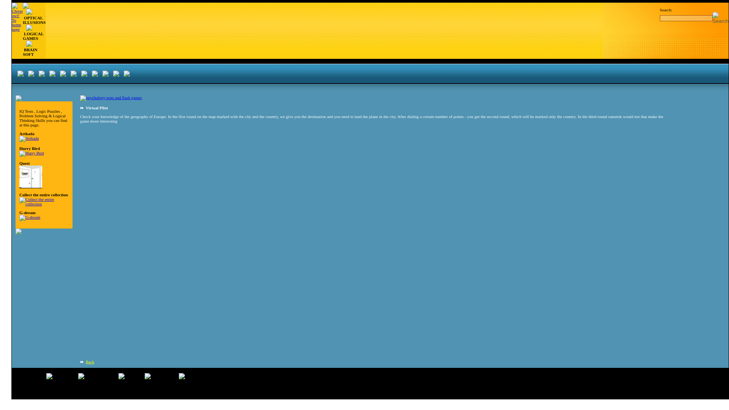  What do you see at coordinates (65, 378) in the screenshot?
I see `Galleries` at bounding box center [65, 378].